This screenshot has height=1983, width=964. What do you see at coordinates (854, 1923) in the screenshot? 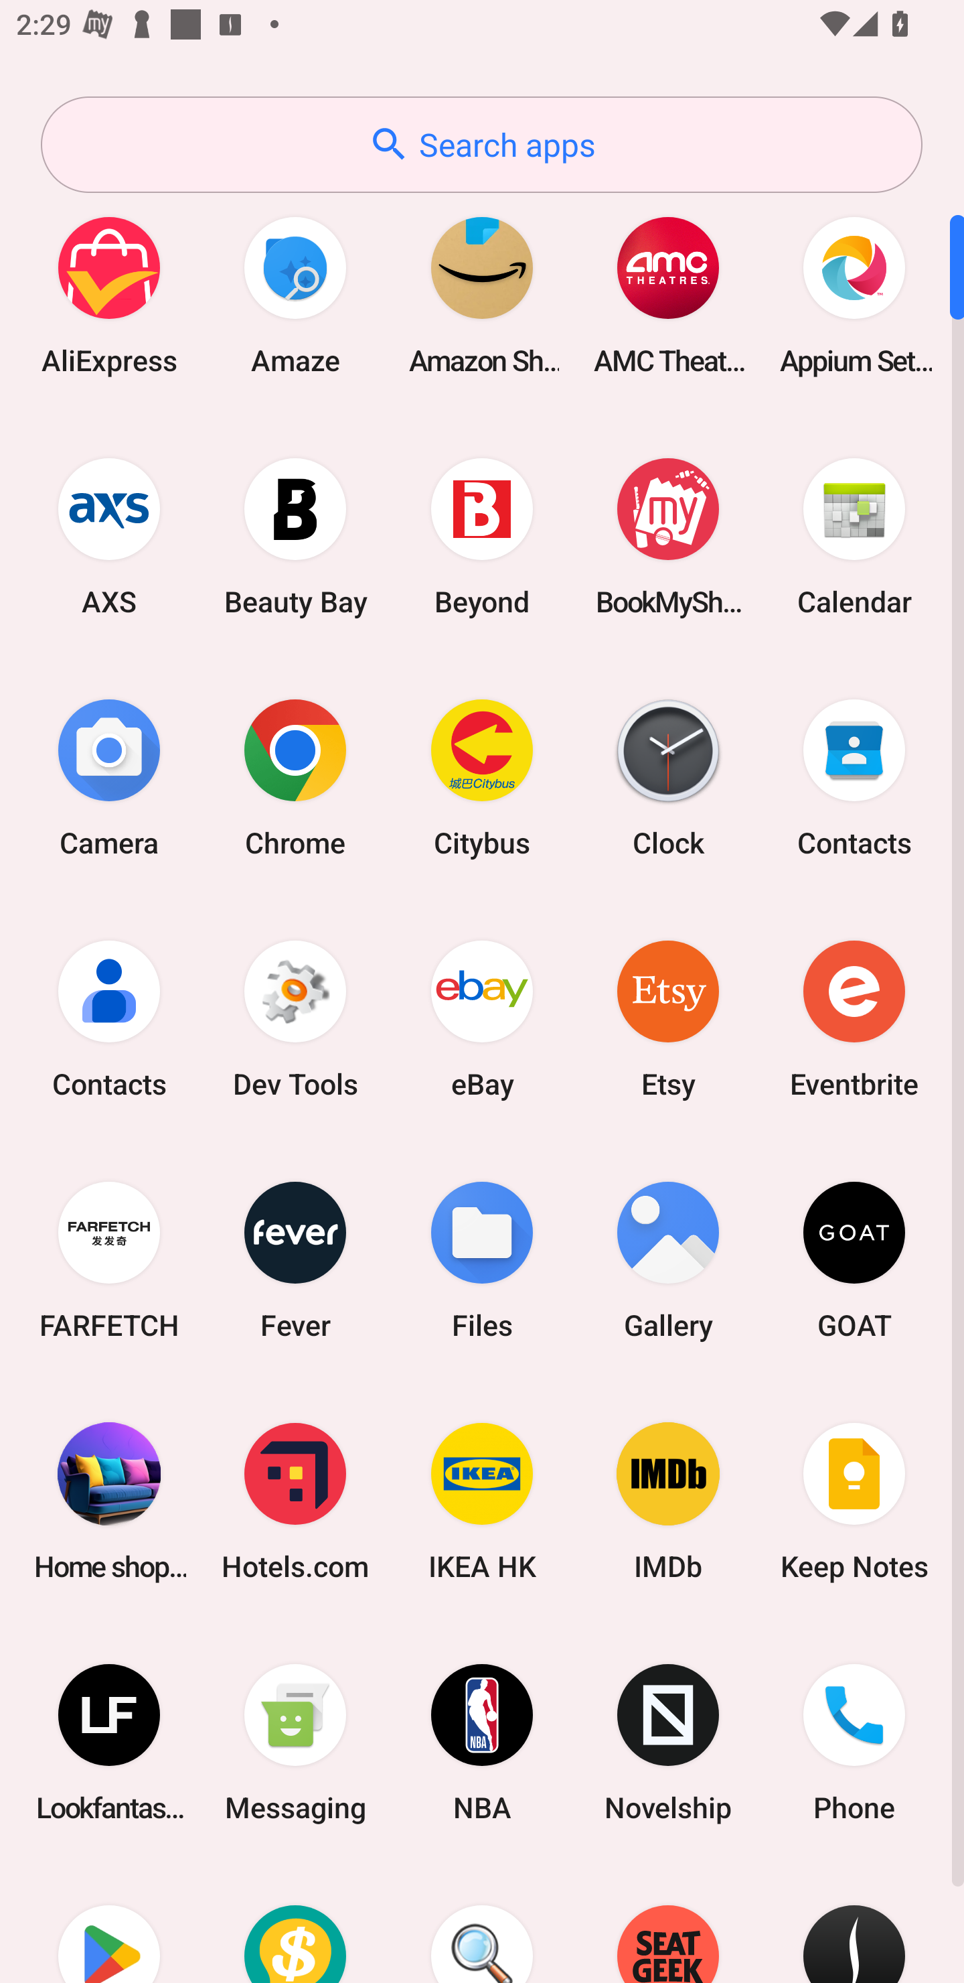
I see `Sephora` at bounding box center [854, 1923].